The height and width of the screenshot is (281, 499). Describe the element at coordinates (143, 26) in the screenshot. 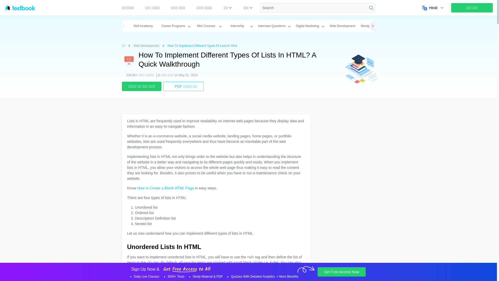

I see `Skill Academy` at that location.